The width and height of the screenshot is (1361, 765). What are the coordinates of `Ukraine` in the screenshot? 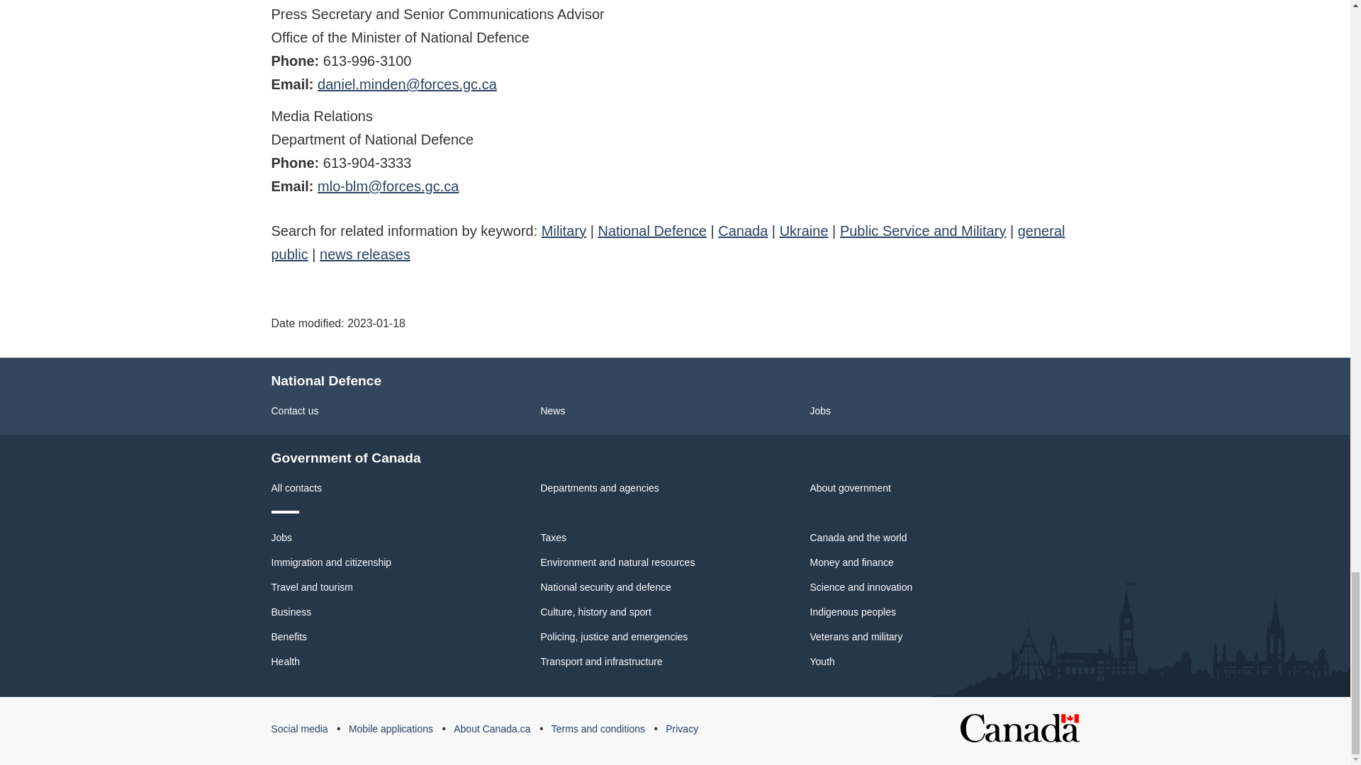 It's located at (804, 231).